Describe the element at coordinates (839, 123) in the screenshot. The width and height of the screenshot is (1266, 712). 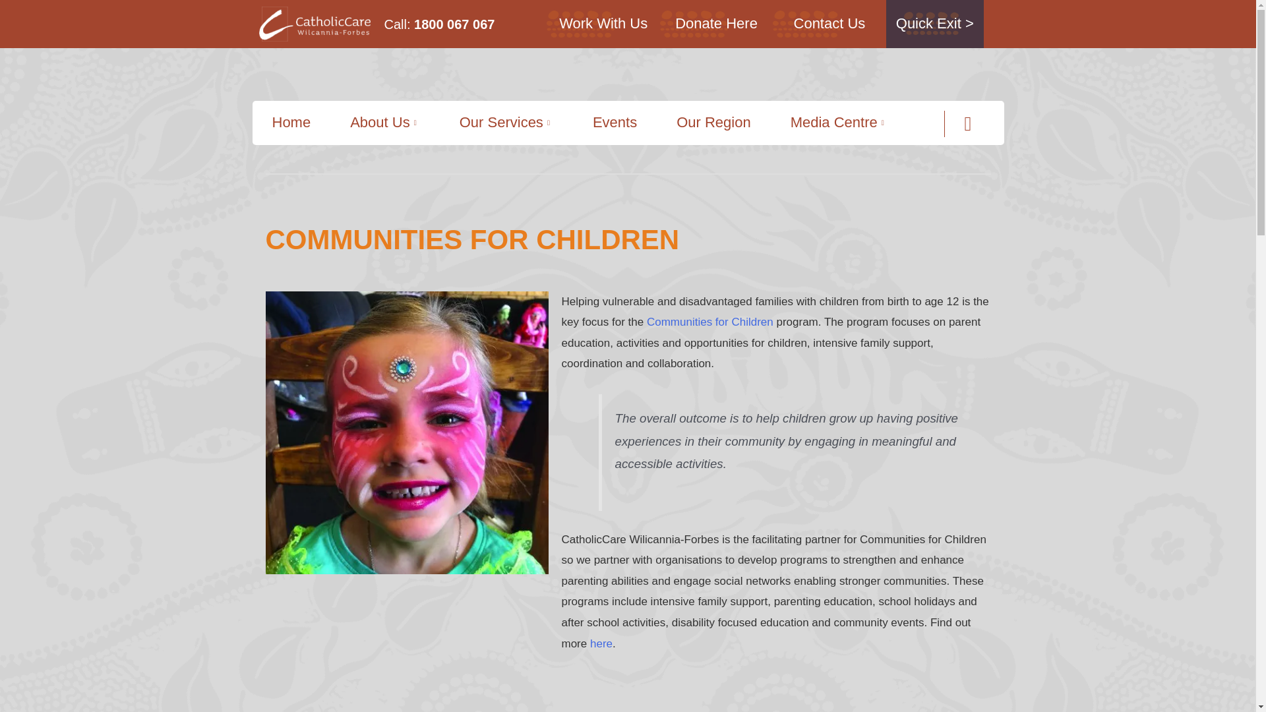
I see `Media Centre` at that location.